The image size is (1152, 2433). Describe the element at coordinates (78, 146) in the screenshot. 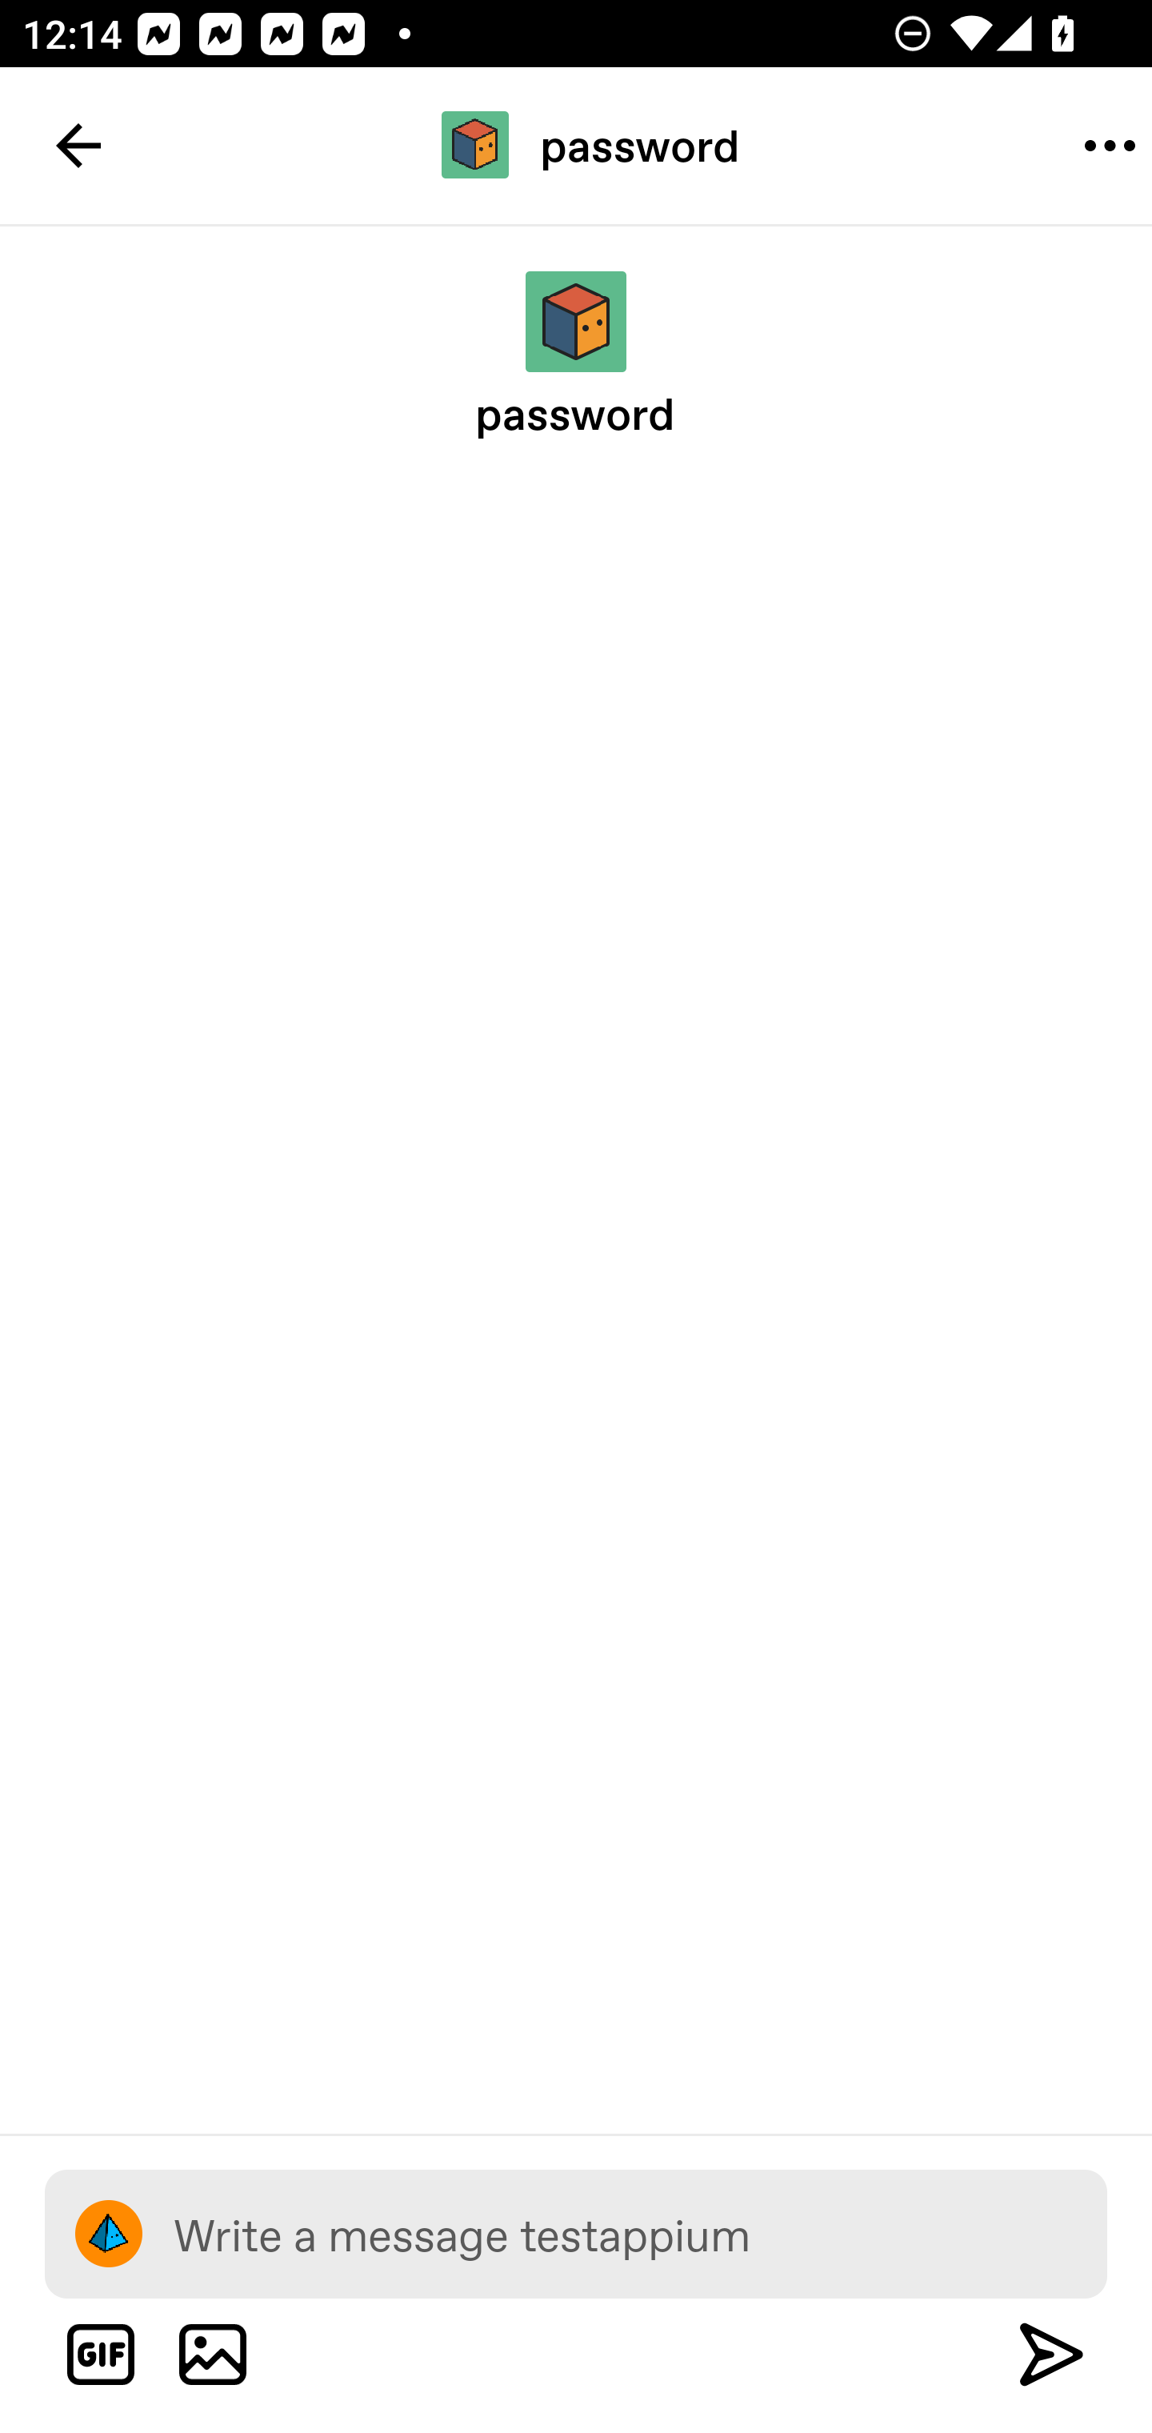

I see `Navigate up` at that location.